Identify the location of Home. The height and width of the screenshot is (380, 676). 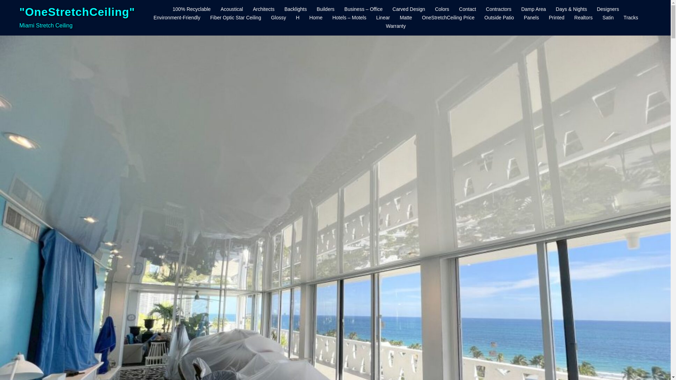
(316, 18).